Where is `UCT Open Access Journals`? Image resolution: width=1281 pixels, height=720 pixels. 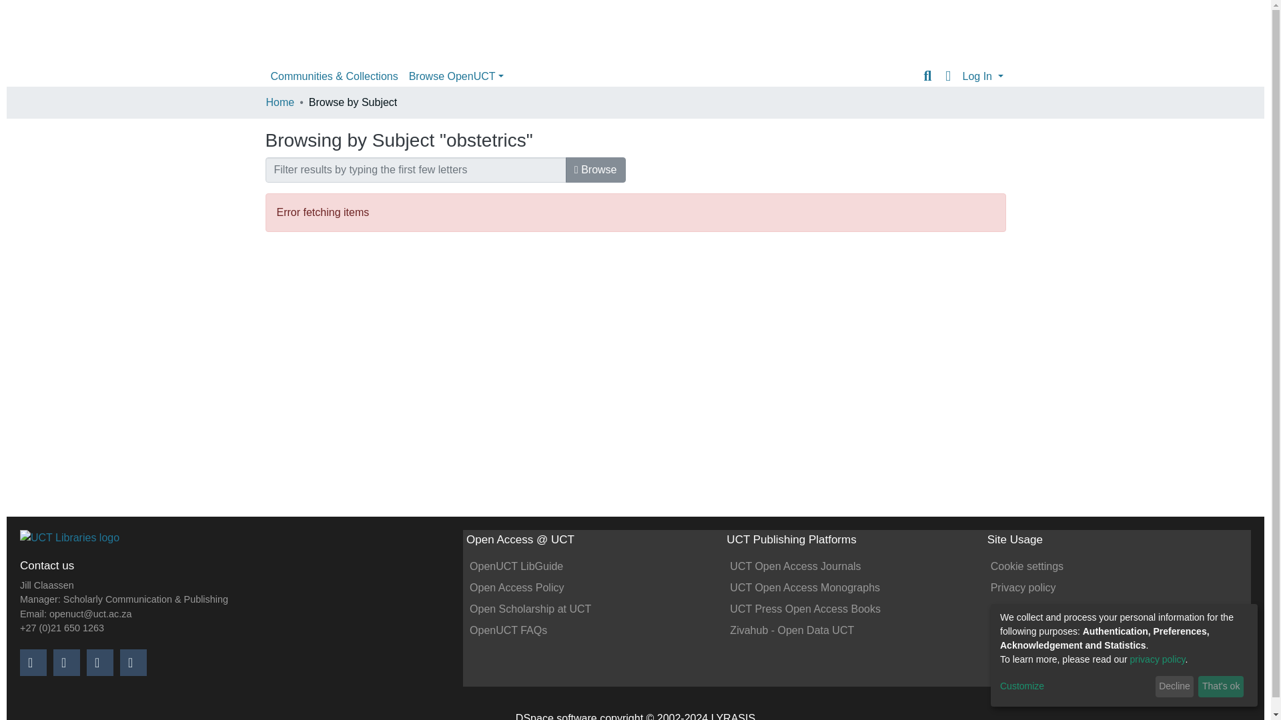 UCT Open Access Journals is located at coordinates (795, 566).